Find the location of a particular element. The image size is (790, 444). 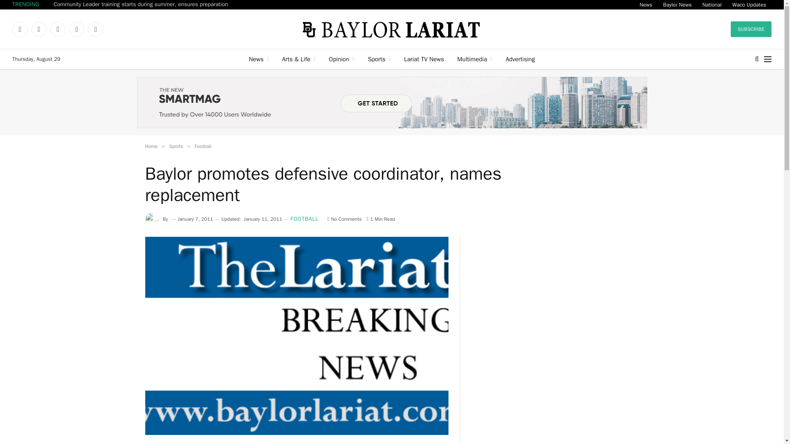

Waco Updates is located at coordinates (749, 5).